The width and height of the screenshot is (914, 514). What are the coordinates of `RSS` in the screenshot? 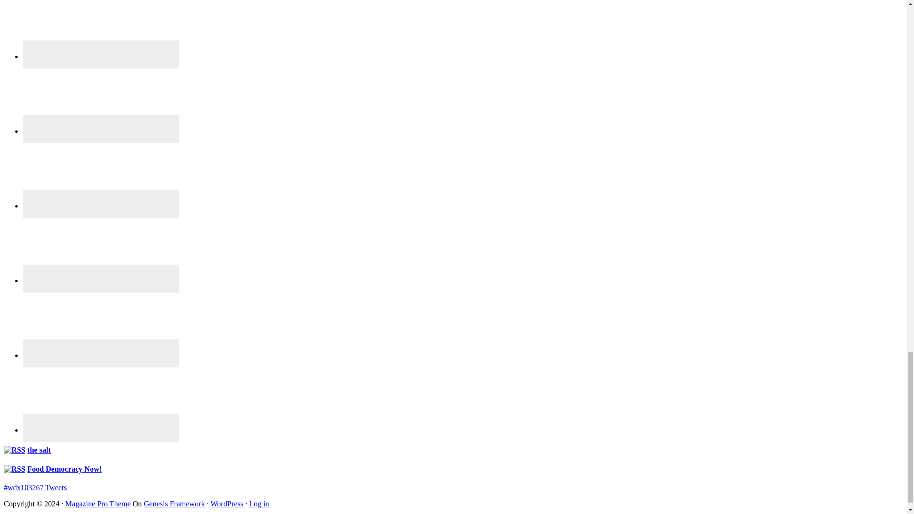 It's located at (101, 247).